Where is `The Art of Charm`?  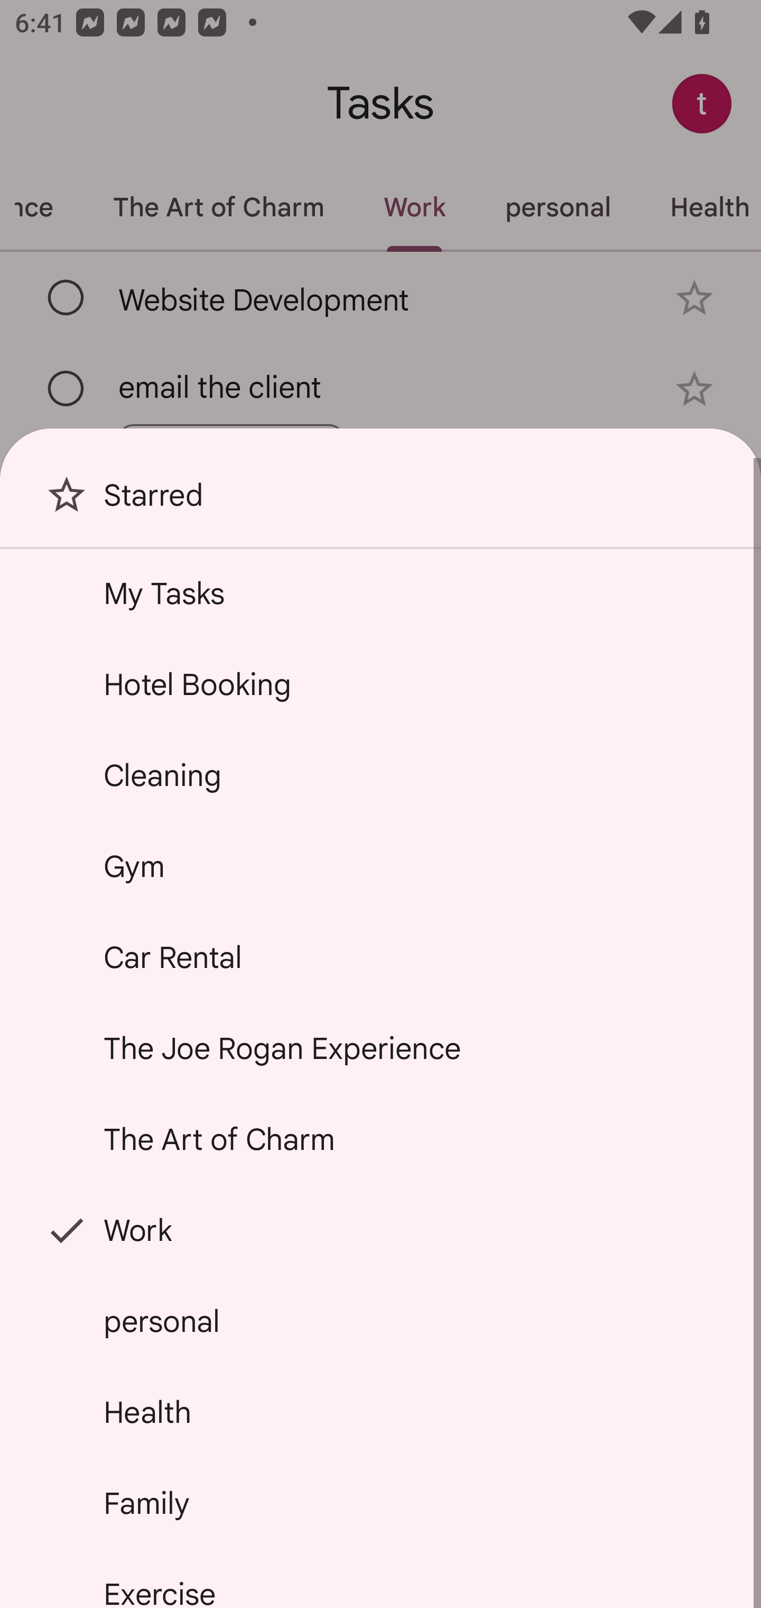
The Art of Charm is located at coordinates (380, 1139).